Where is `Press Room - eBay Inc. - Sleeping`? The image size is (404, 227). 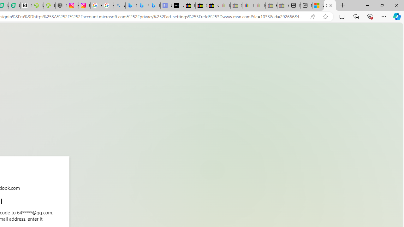 Press Room - eBay Inc. - Sleeping is located at coordinates (271, 6).